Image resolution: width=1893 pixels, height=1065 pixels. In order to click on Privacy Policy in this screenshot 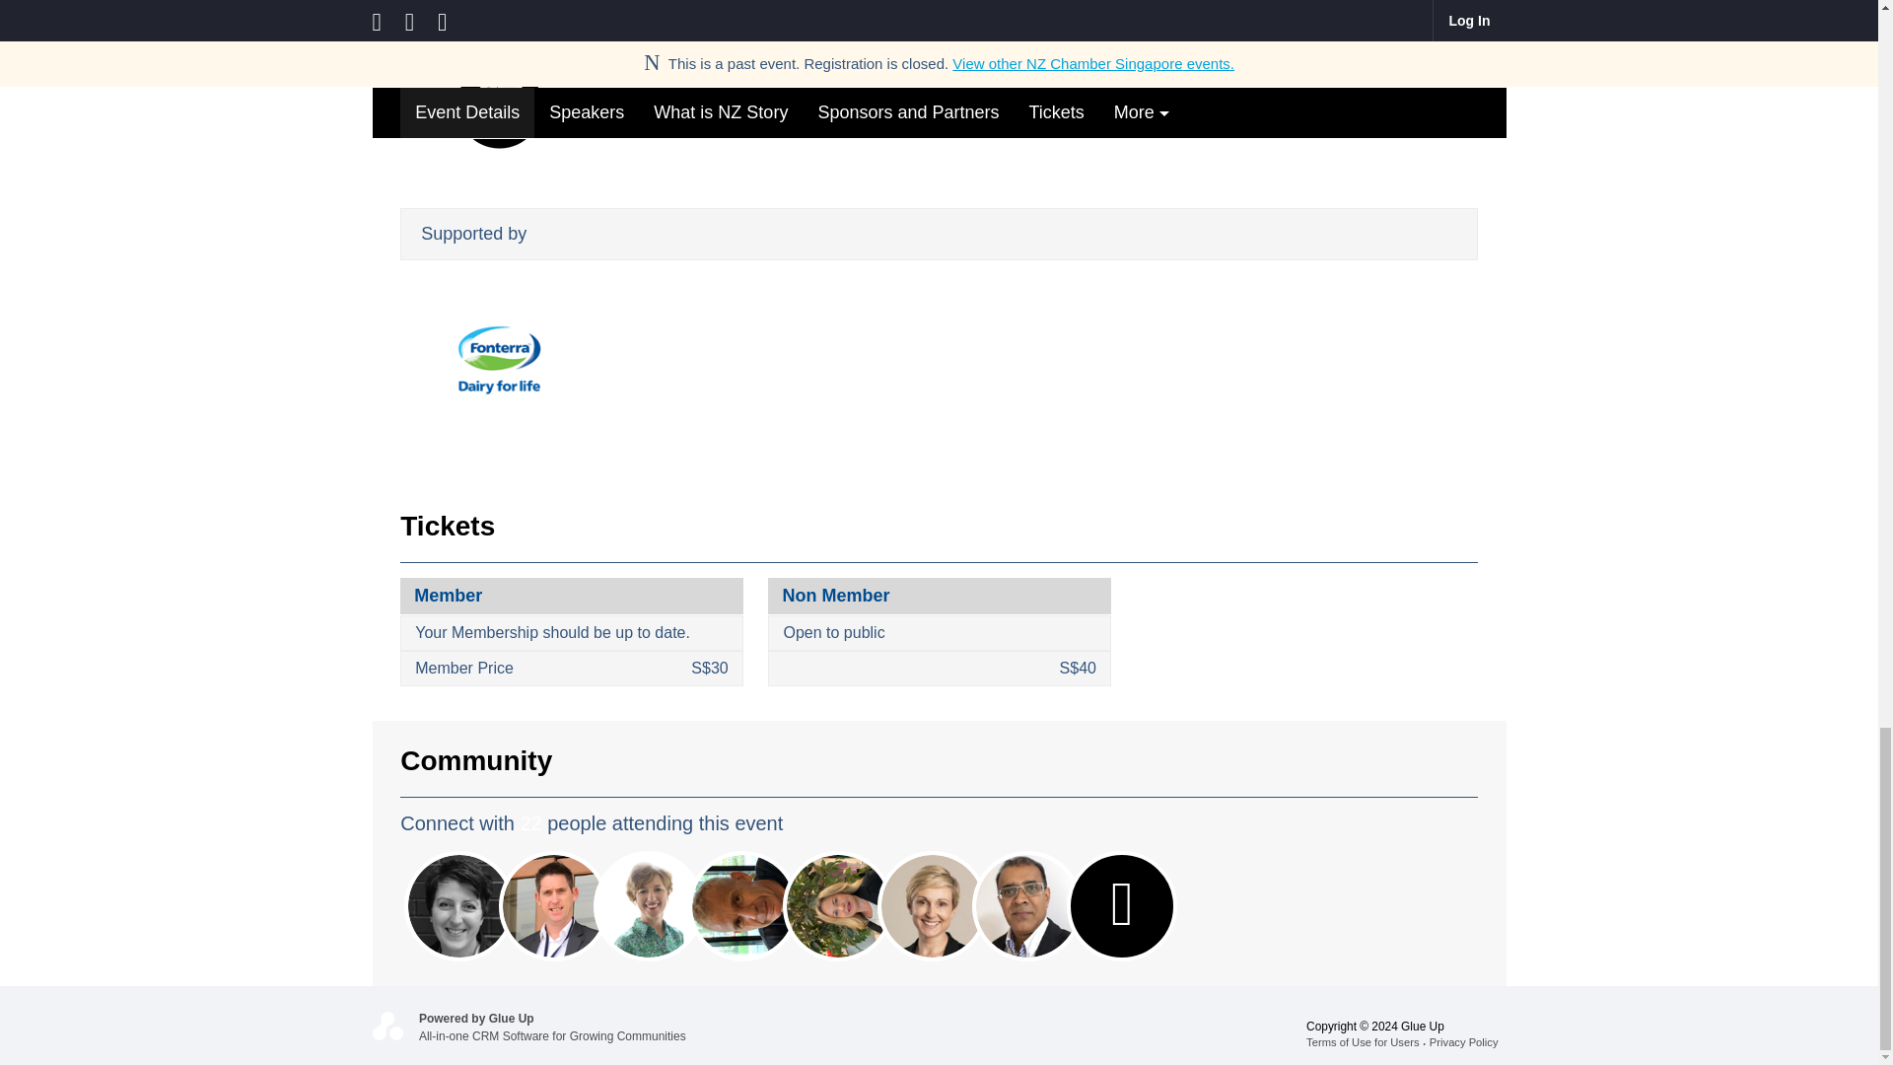, I will do `click(1467, 1041)`.